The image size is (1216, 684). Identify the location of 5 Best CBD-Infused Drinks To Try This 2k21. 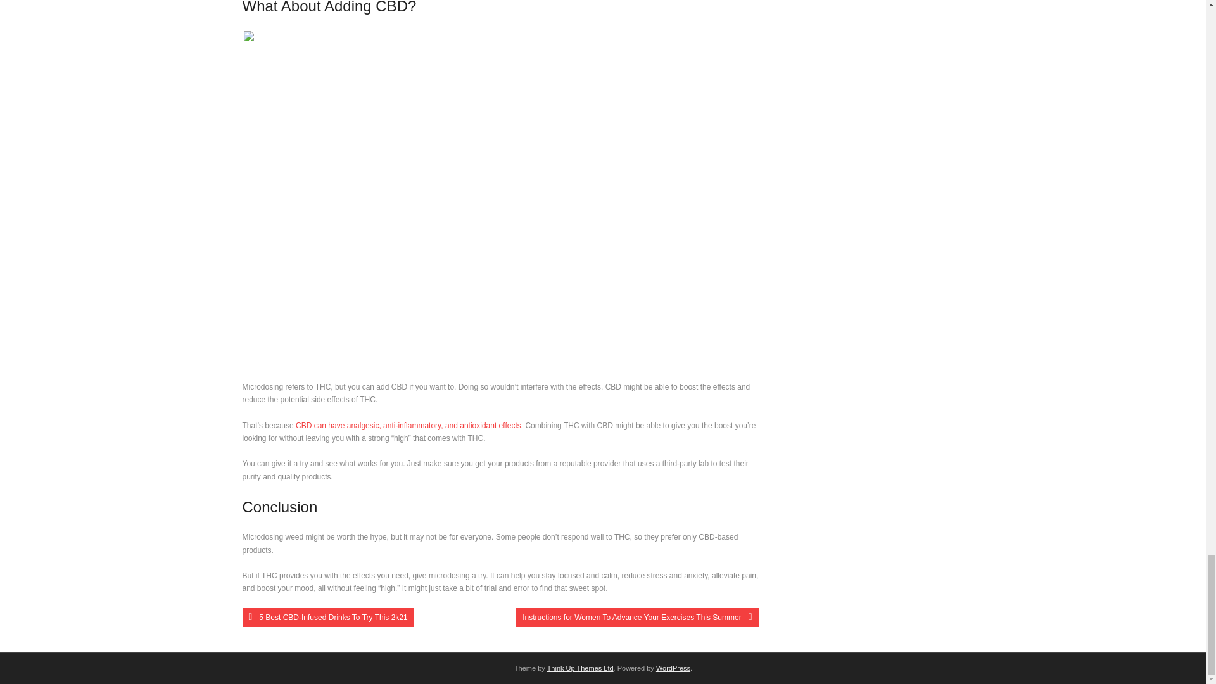
(327, 617).